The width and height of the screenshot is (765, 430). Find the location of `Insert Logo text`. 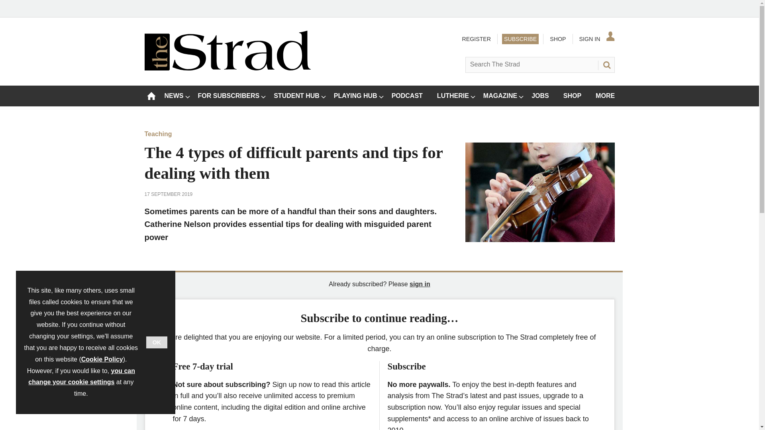

Insert Logo text is located at coordinates (227, 68).